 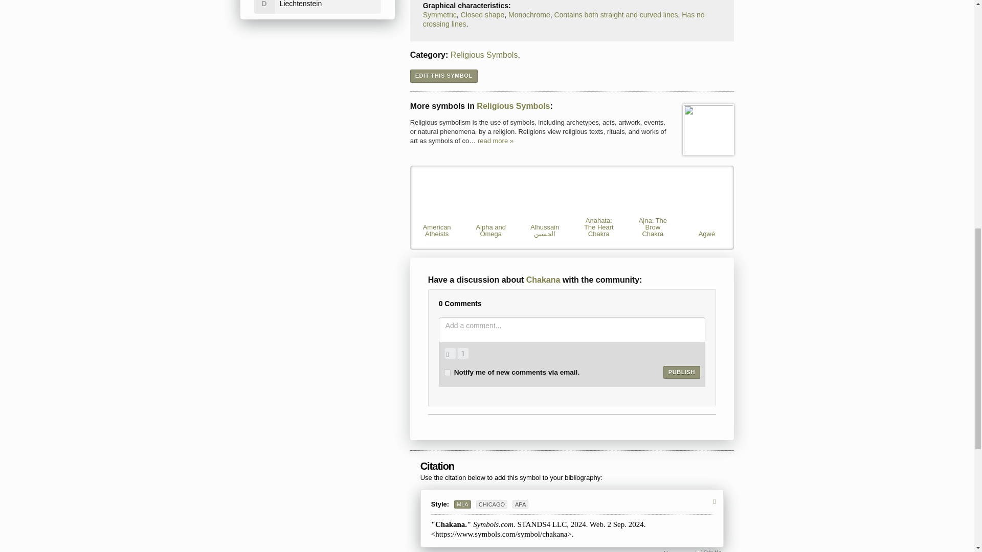 I want to click on Record a sound, so click(x=462, y=354).